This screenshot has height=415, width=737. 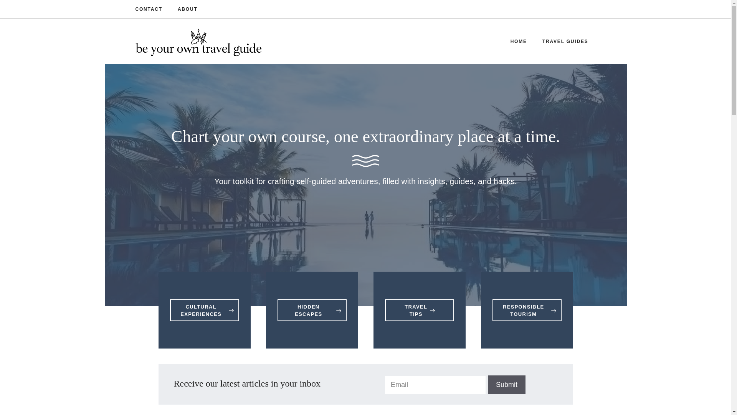 What do you see at coordinates (507, 385) in the screenshot?
I see `Submit` at bounding box center [507, 385].